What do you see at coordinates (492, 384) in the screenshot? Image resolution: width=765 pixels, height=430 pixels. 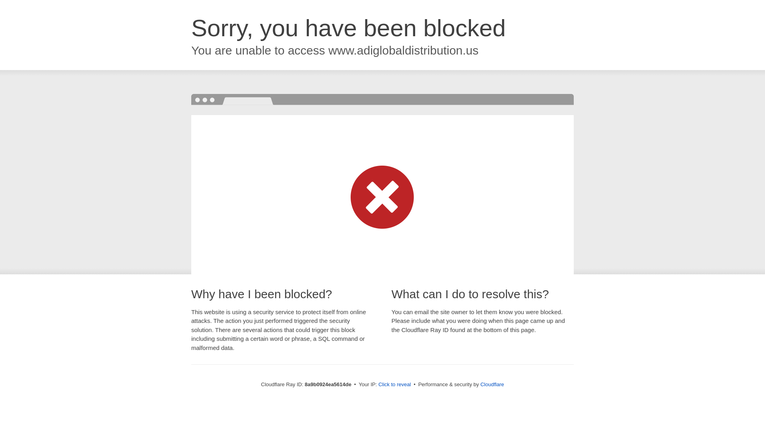 I see `Cloudflare` at bounding box center [492, 384].